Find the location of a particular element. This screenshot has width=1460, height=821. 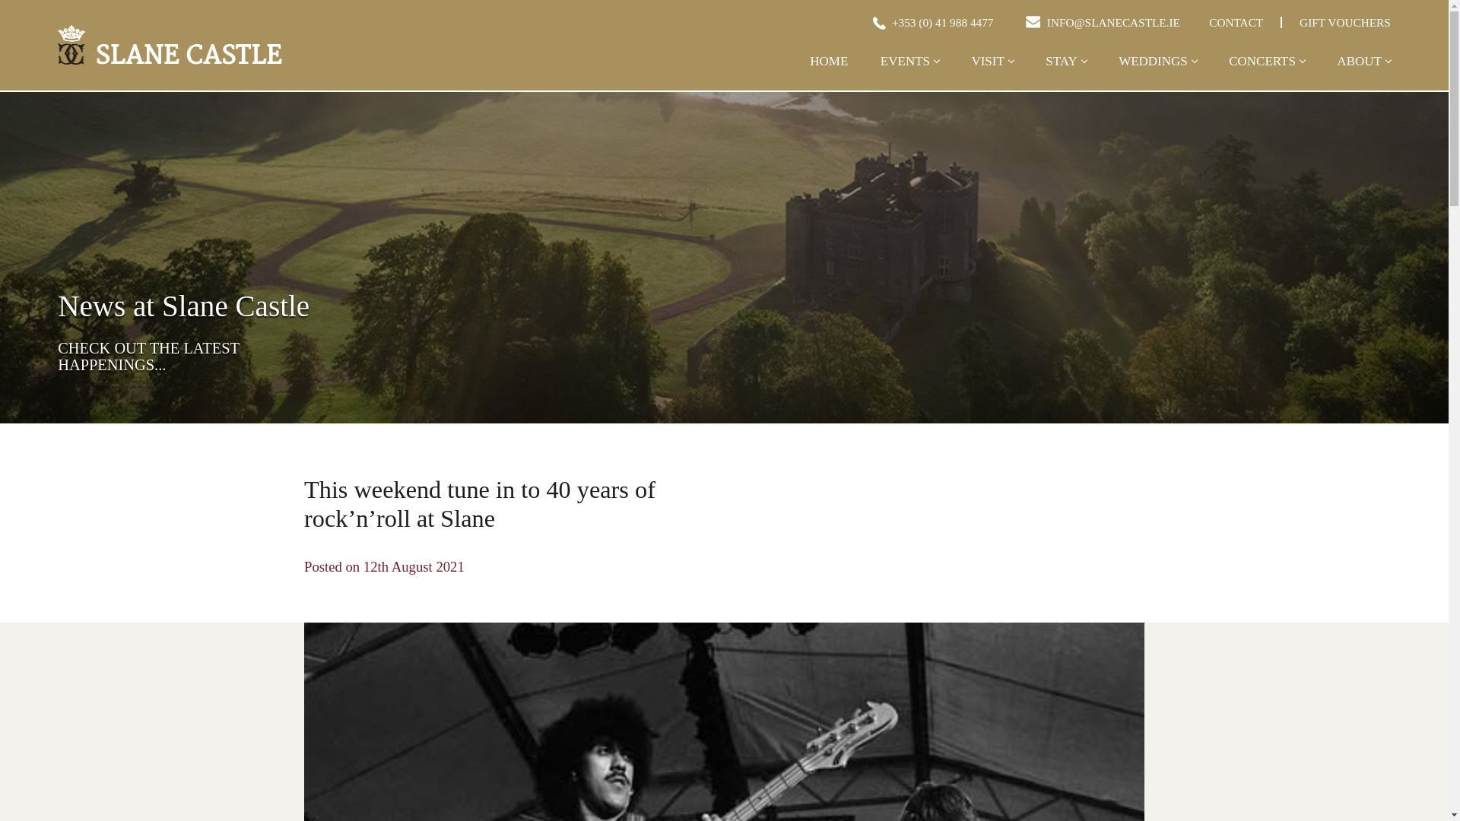

CONCERTS is located at coordinates (1267, 73).